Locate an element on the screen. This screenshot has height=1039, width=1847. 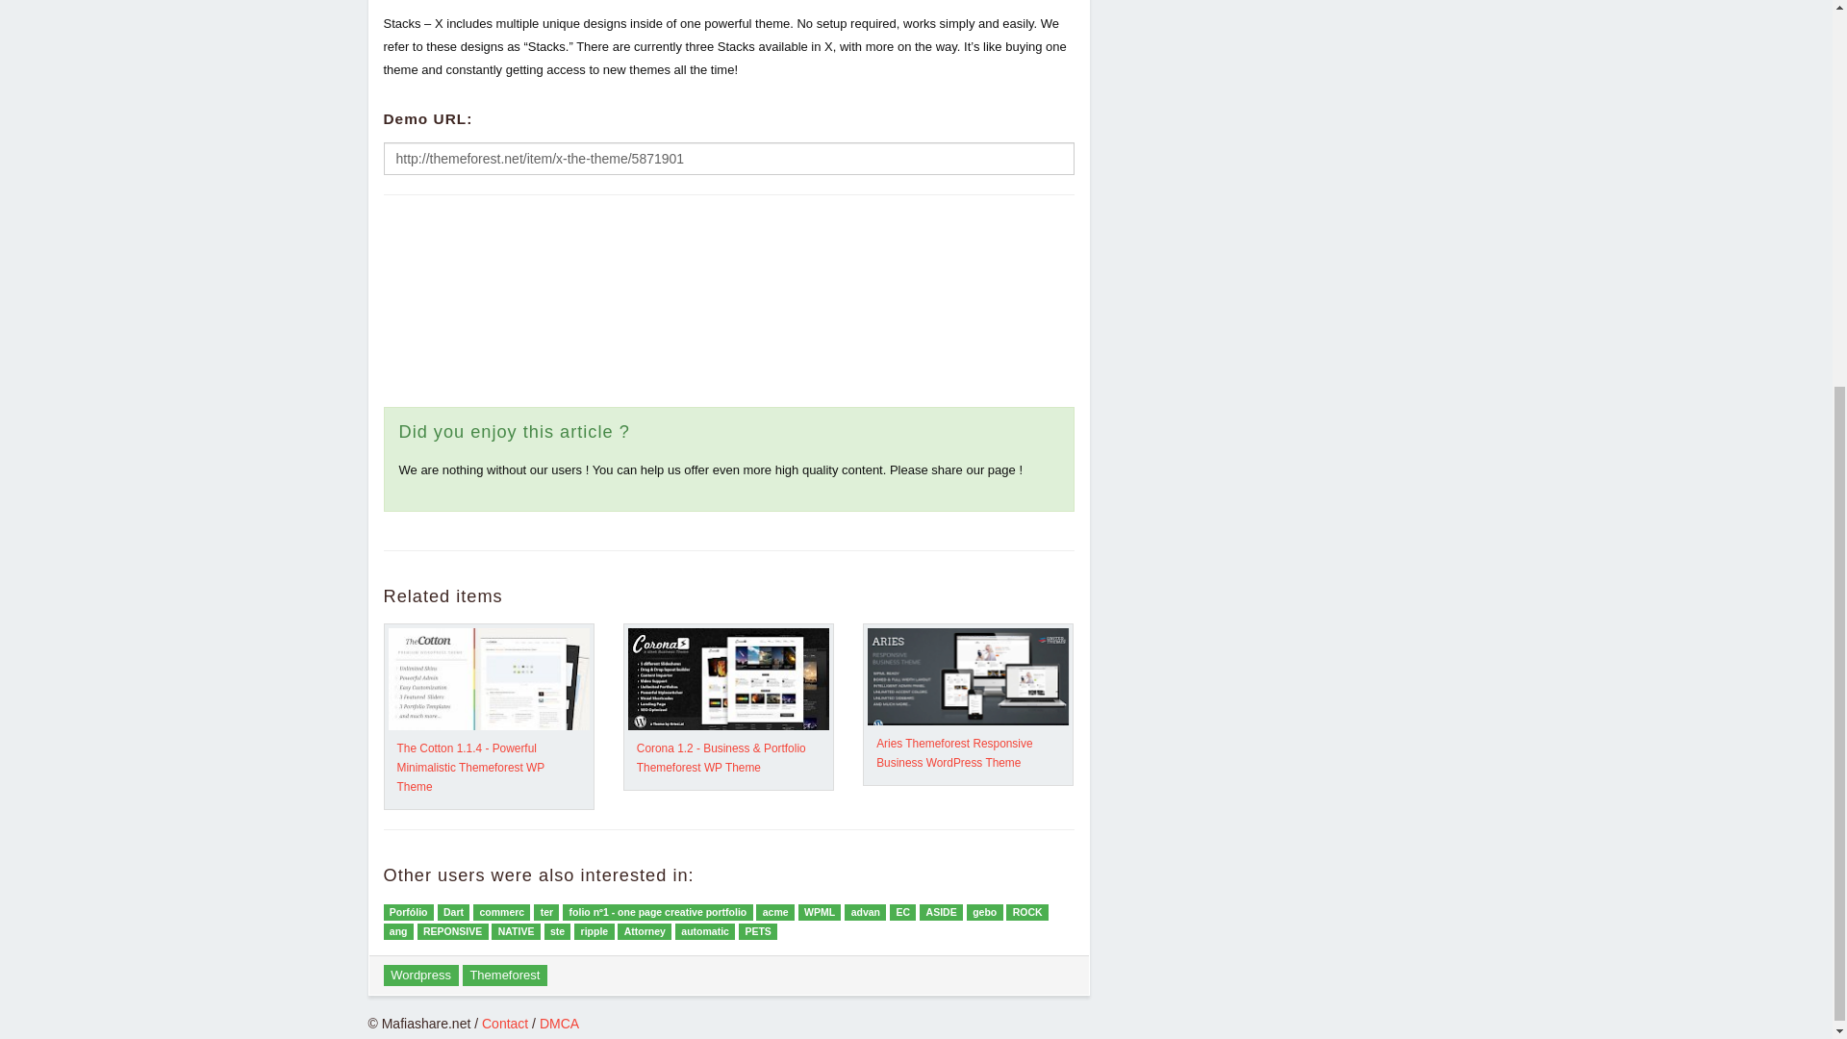
acme is located at coordinates (774, 912).